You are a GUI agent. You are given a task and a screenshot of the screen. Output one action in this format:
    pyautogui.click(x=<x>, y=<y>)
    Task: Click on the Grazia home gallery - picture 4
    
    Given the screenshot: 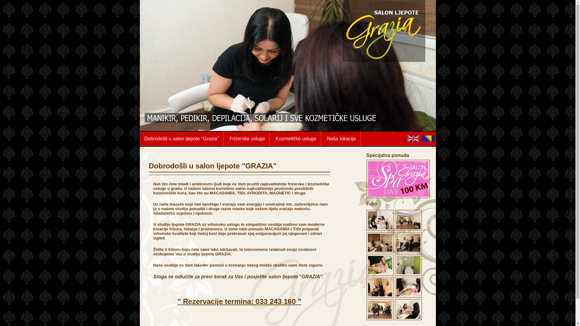 What is the action you would take?
    pyautogui.click(x=408, y=252)
    